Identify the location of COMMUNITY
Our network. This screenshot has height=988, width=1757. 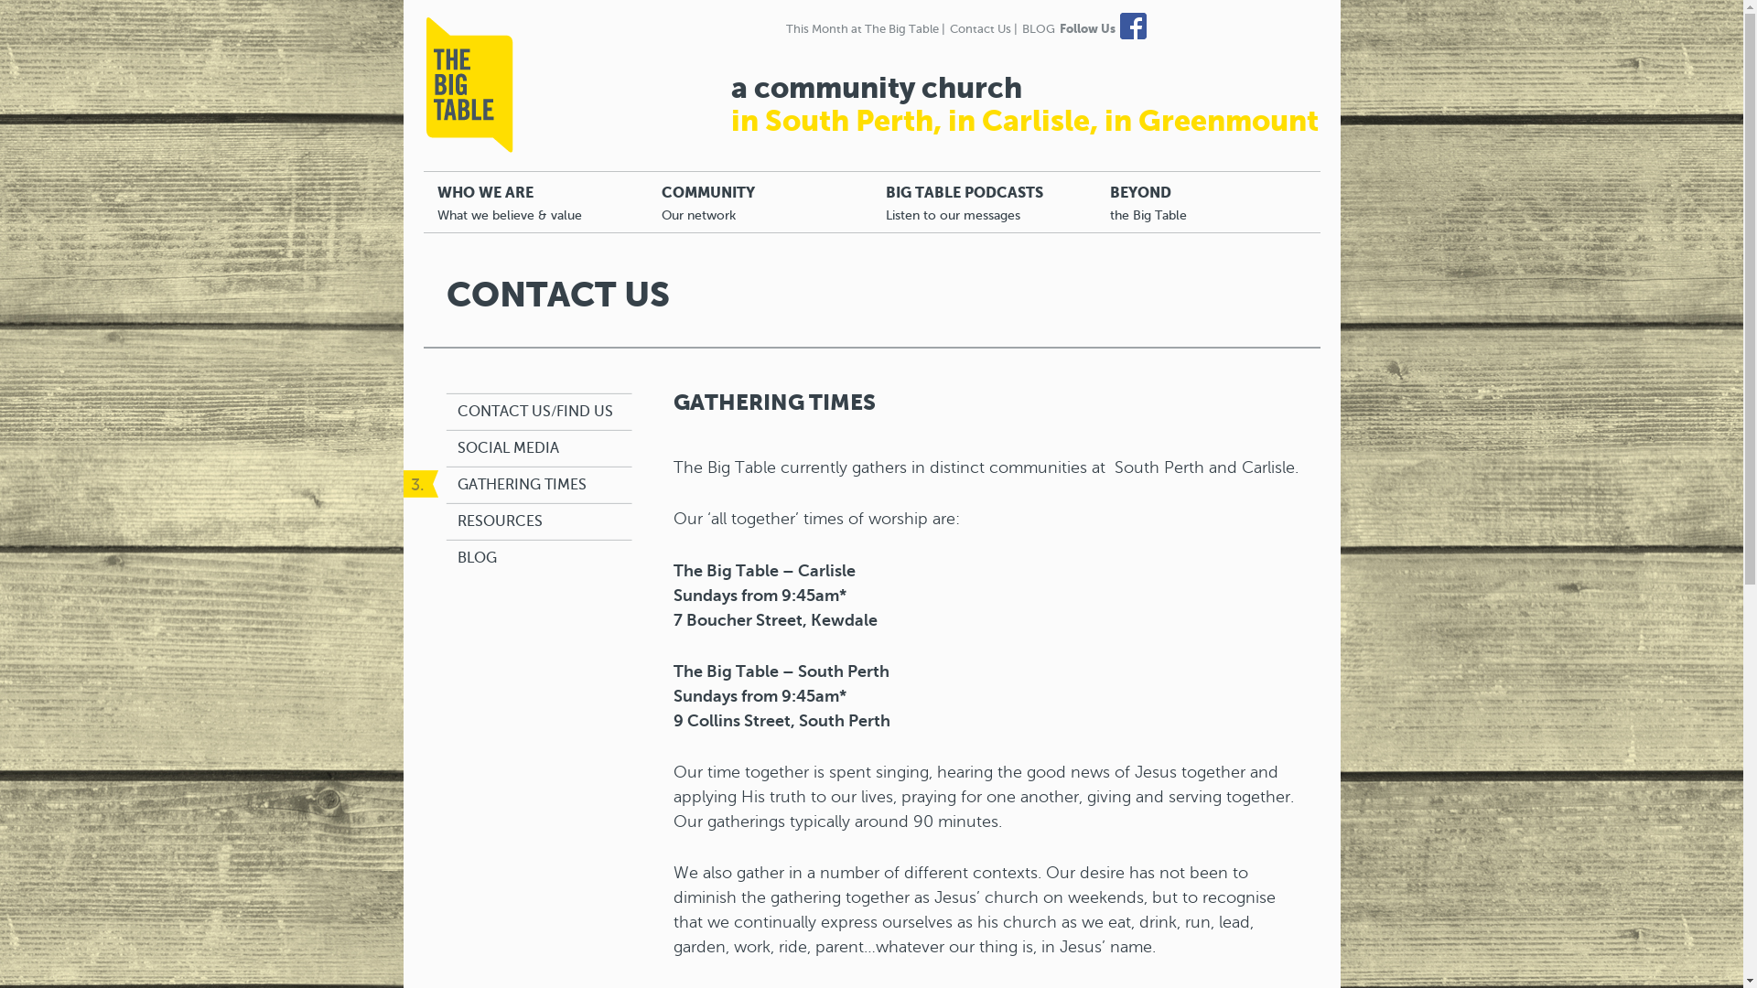
(760, 202).